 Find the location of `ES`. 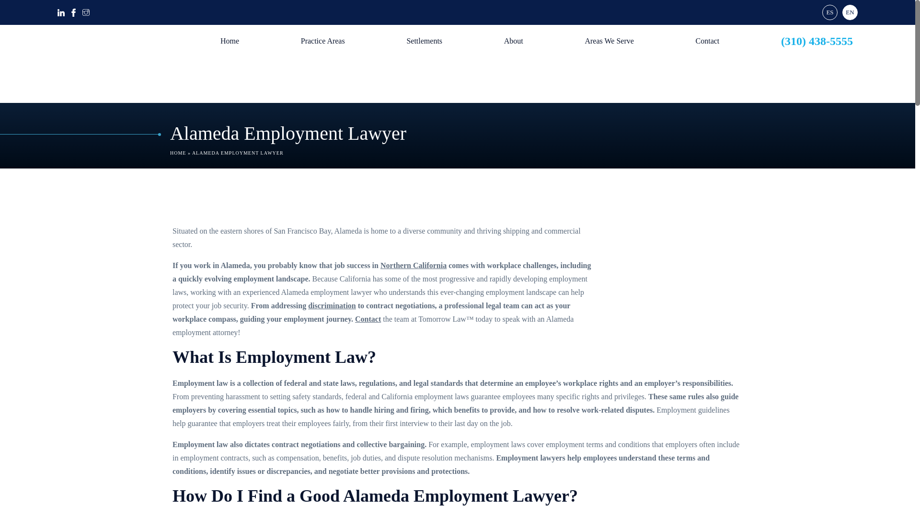

ES is located at coordinates (830, 12).